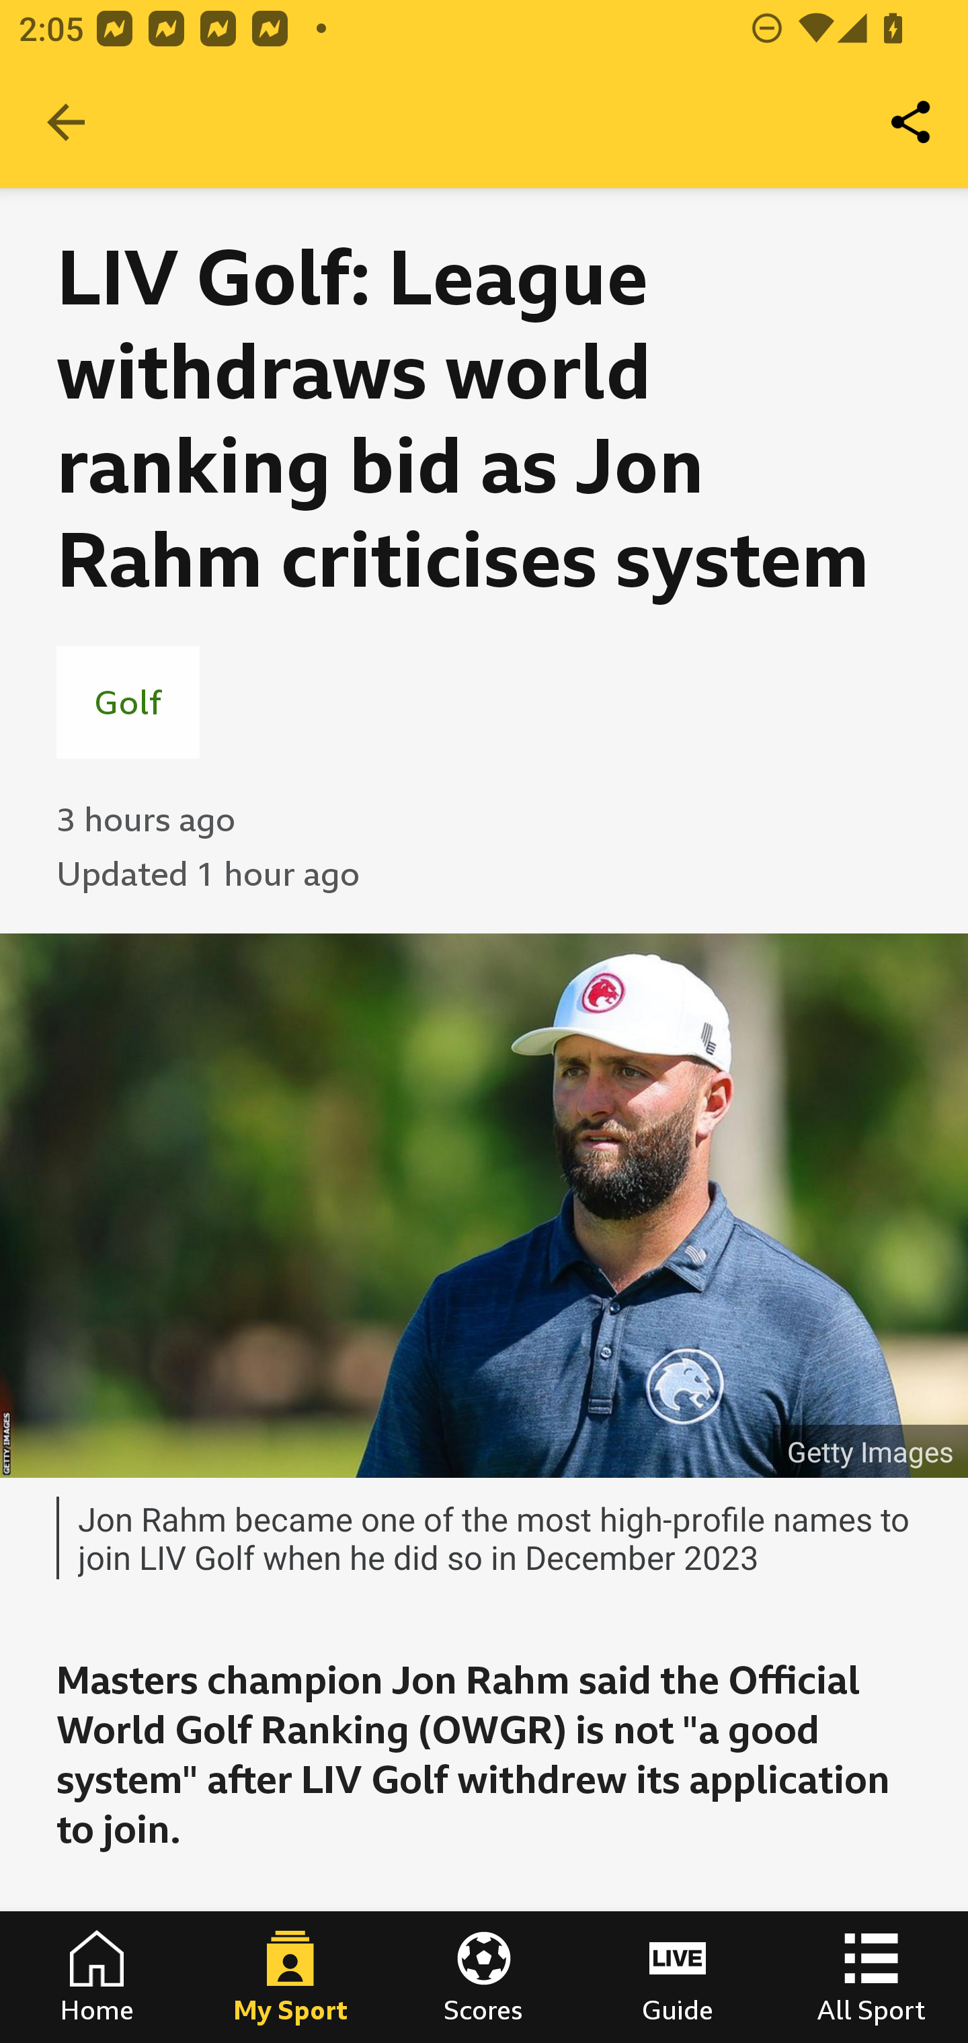 This screenshot has height=2043, width=968. Describe the element at coordinates (484, 1977) in the screenshot. I see `Scores` at that location.